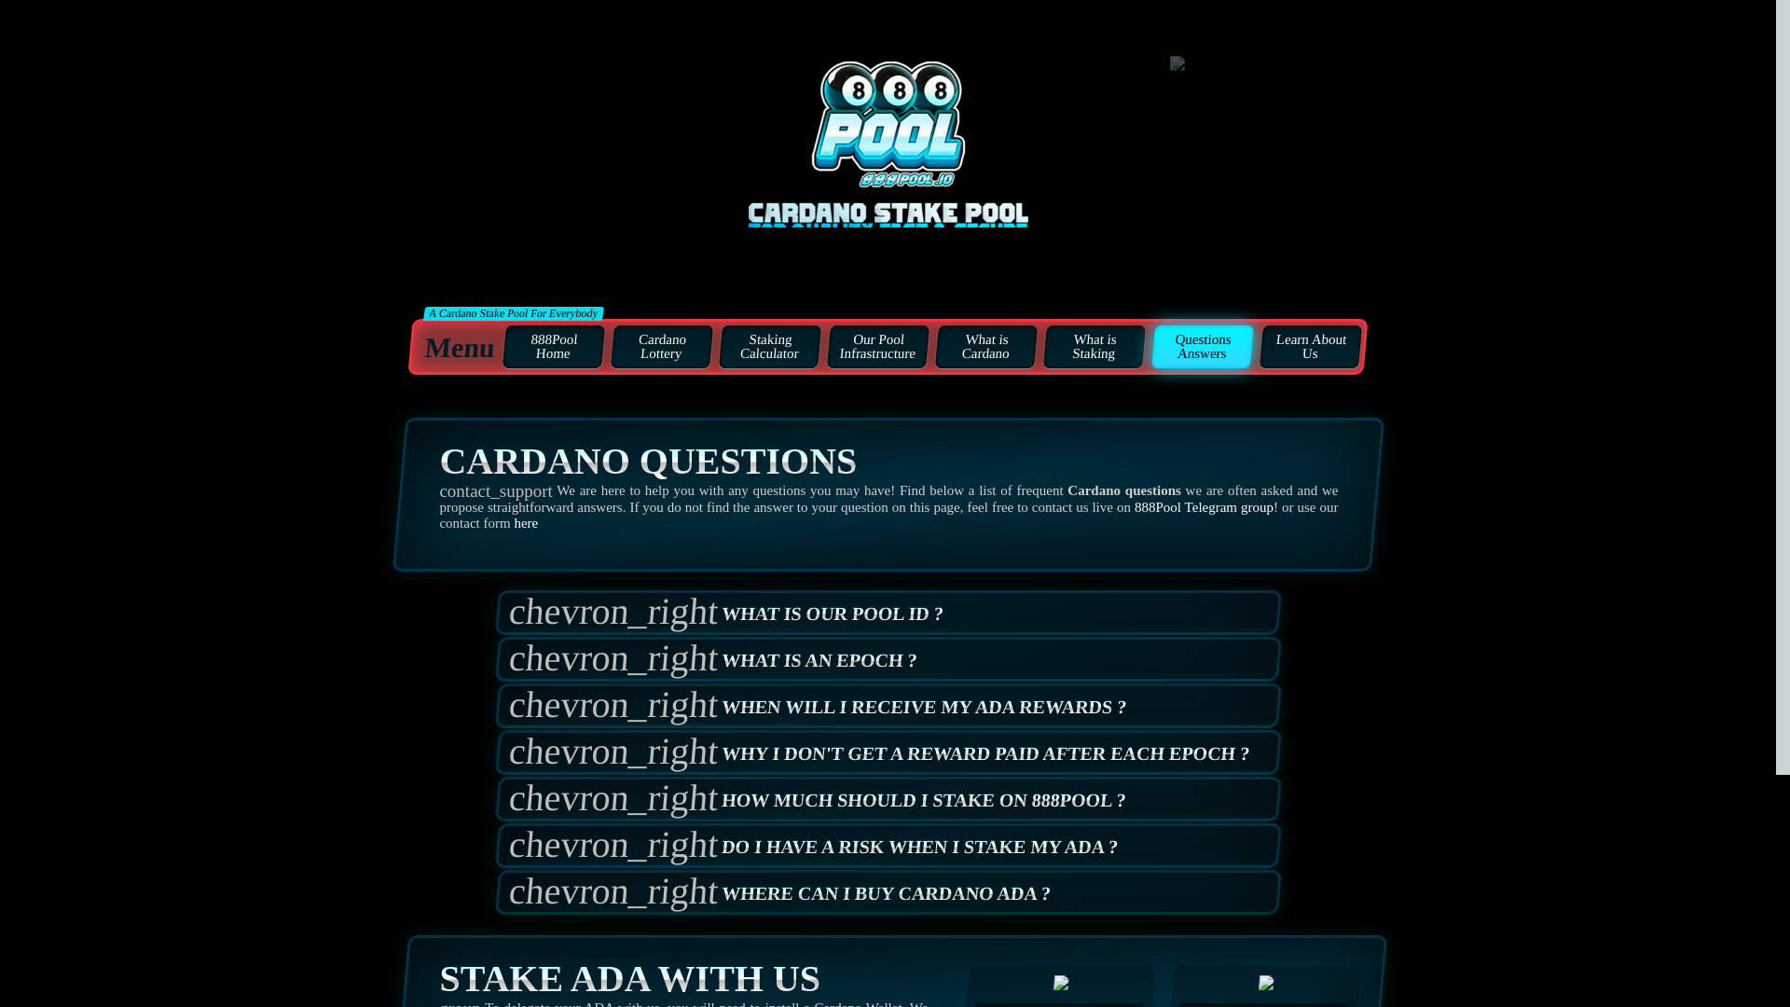 The image size is (1790, 1007). I want to click on 888Pool Home, so click(552, 347).